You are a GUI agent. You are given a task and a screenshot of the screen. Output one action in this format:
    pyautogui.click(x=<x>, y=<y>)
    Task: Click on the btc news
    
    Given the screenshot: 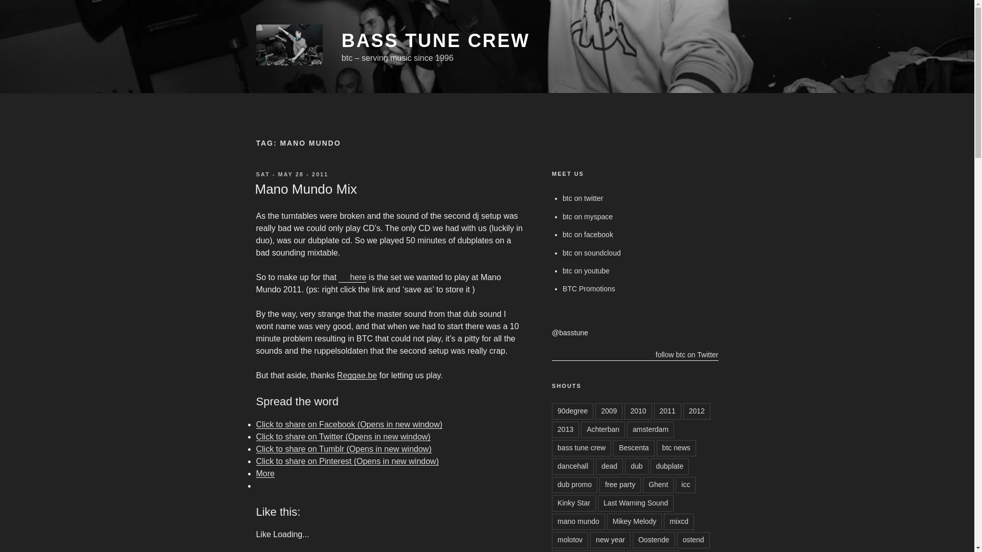 What is the action you would take?
    pyautogui.click(x=676, y=448)
    